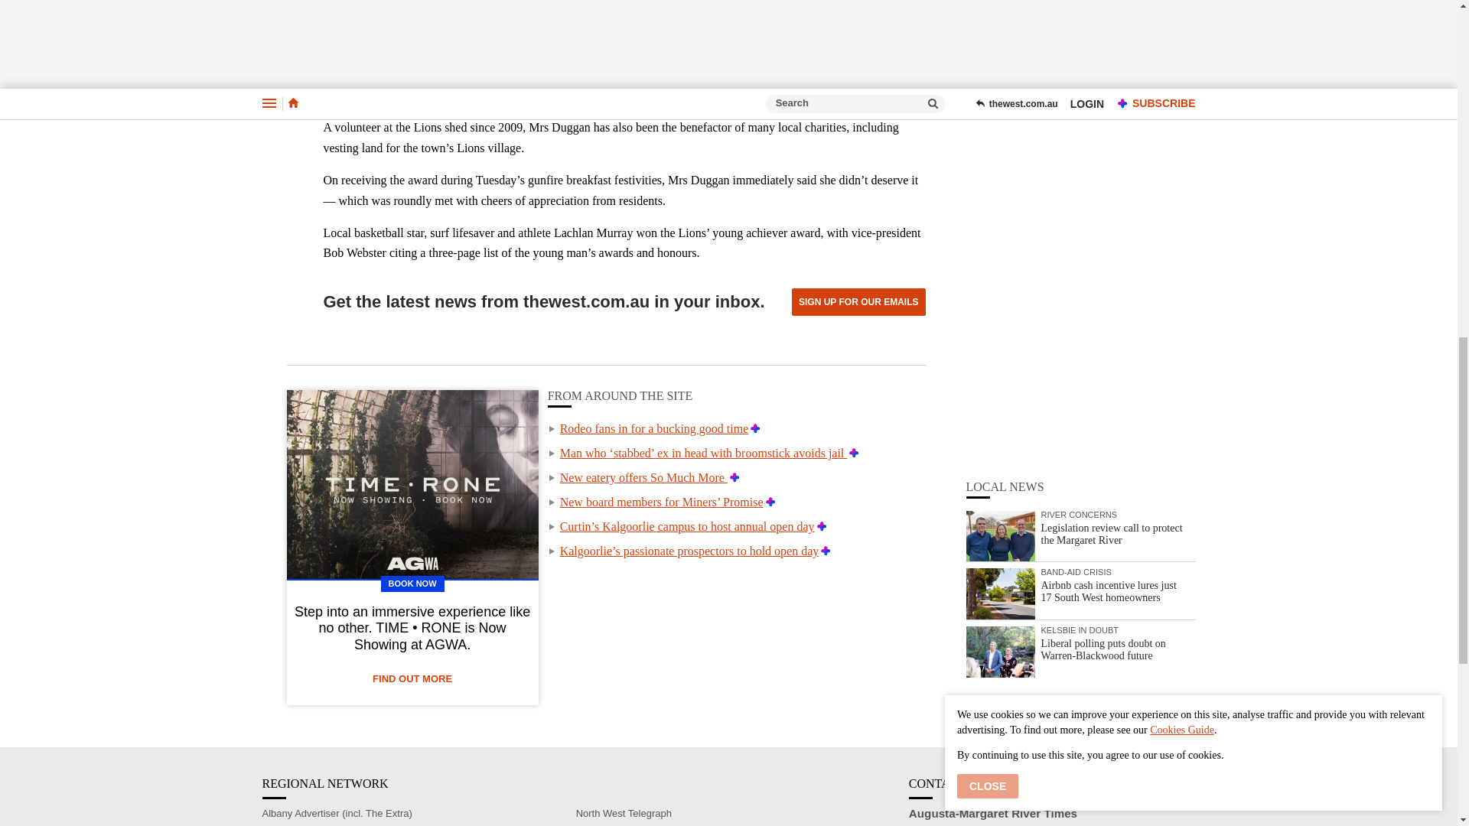 The image size is (1469, 826). What do you see at coordinates (770, 502) in the screenshot?
I see `Premium` at bounding box center [770, 502].